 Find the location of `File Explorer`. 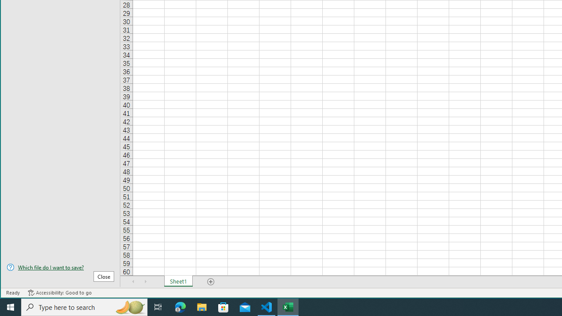

File Explorer is located at coordinates (202, 307).